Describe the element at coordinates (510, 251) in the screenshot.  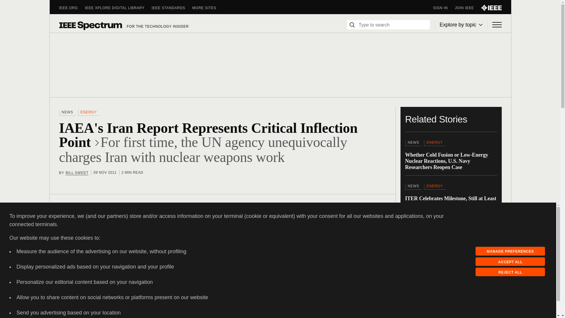
I see `MANAGE PREFERENCES` at that location.